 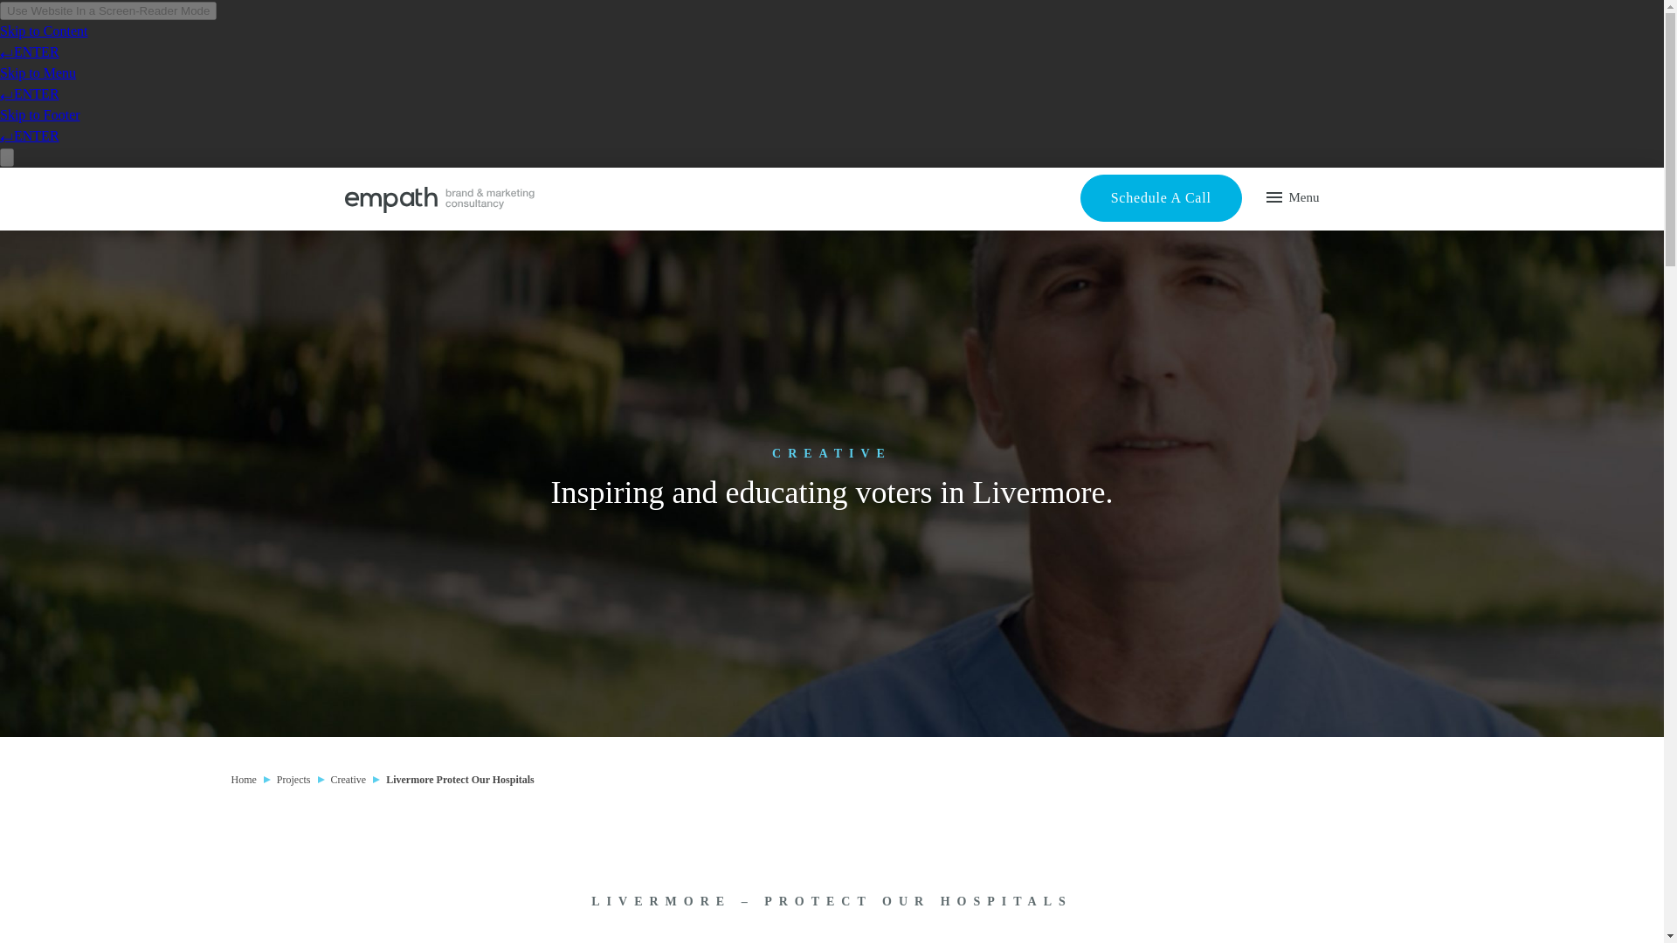 What do you see at coordinates (348, 779) in the screenshot?
I see `Creative` at bounding box center [348, 779].